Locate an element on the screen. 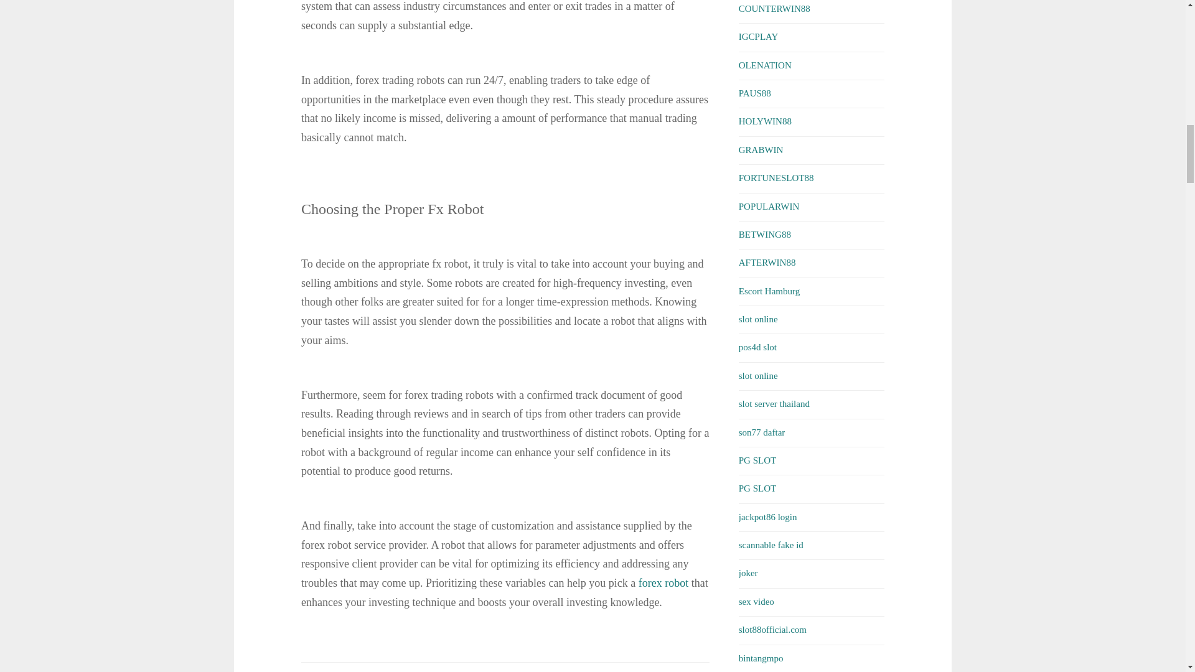 Image resolution: width=1195 pixels, height=672 pixels. forex robot is located at coordinates (663, 582).